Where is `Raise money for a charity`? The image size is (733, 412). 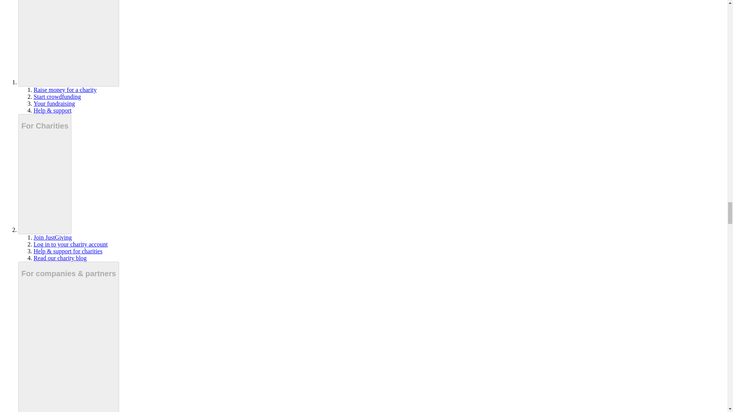 Raise money for a charity is located at coordinates (65, 90).